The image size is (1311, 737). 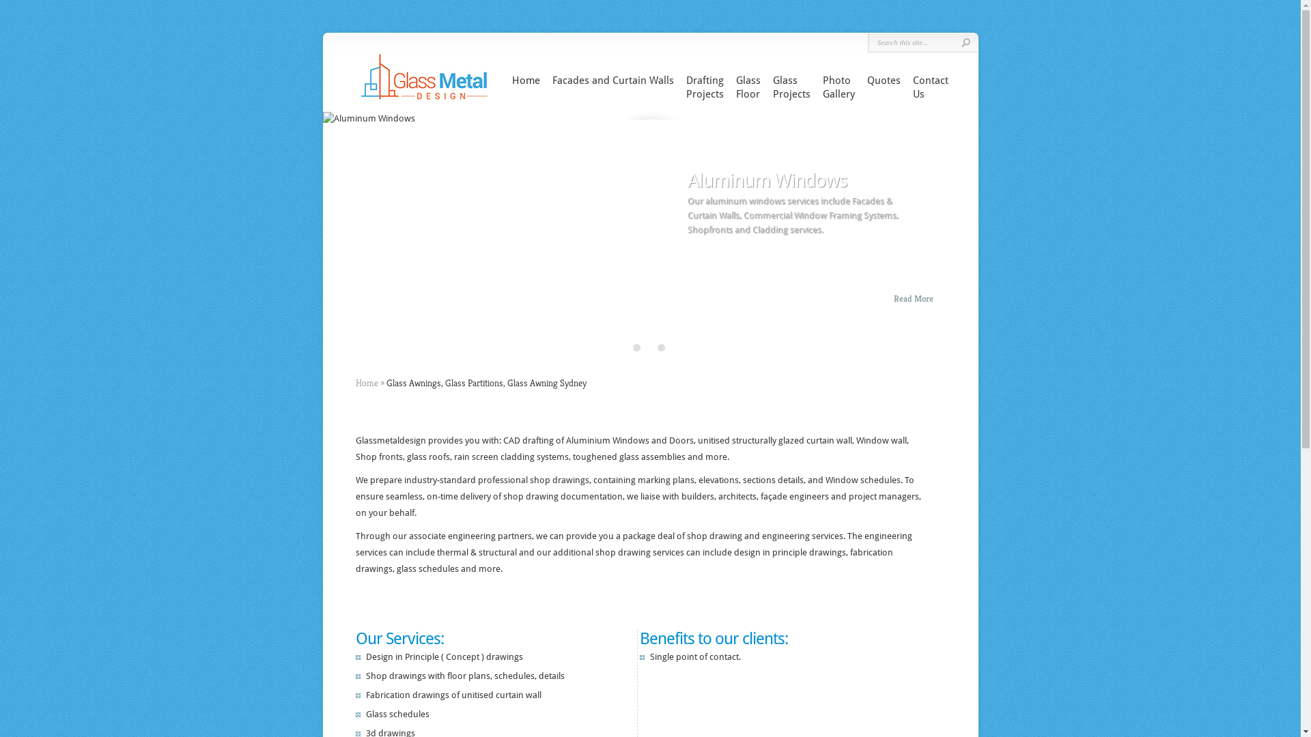 I want to click on Glass
Floor, so click(x=748, y=87).